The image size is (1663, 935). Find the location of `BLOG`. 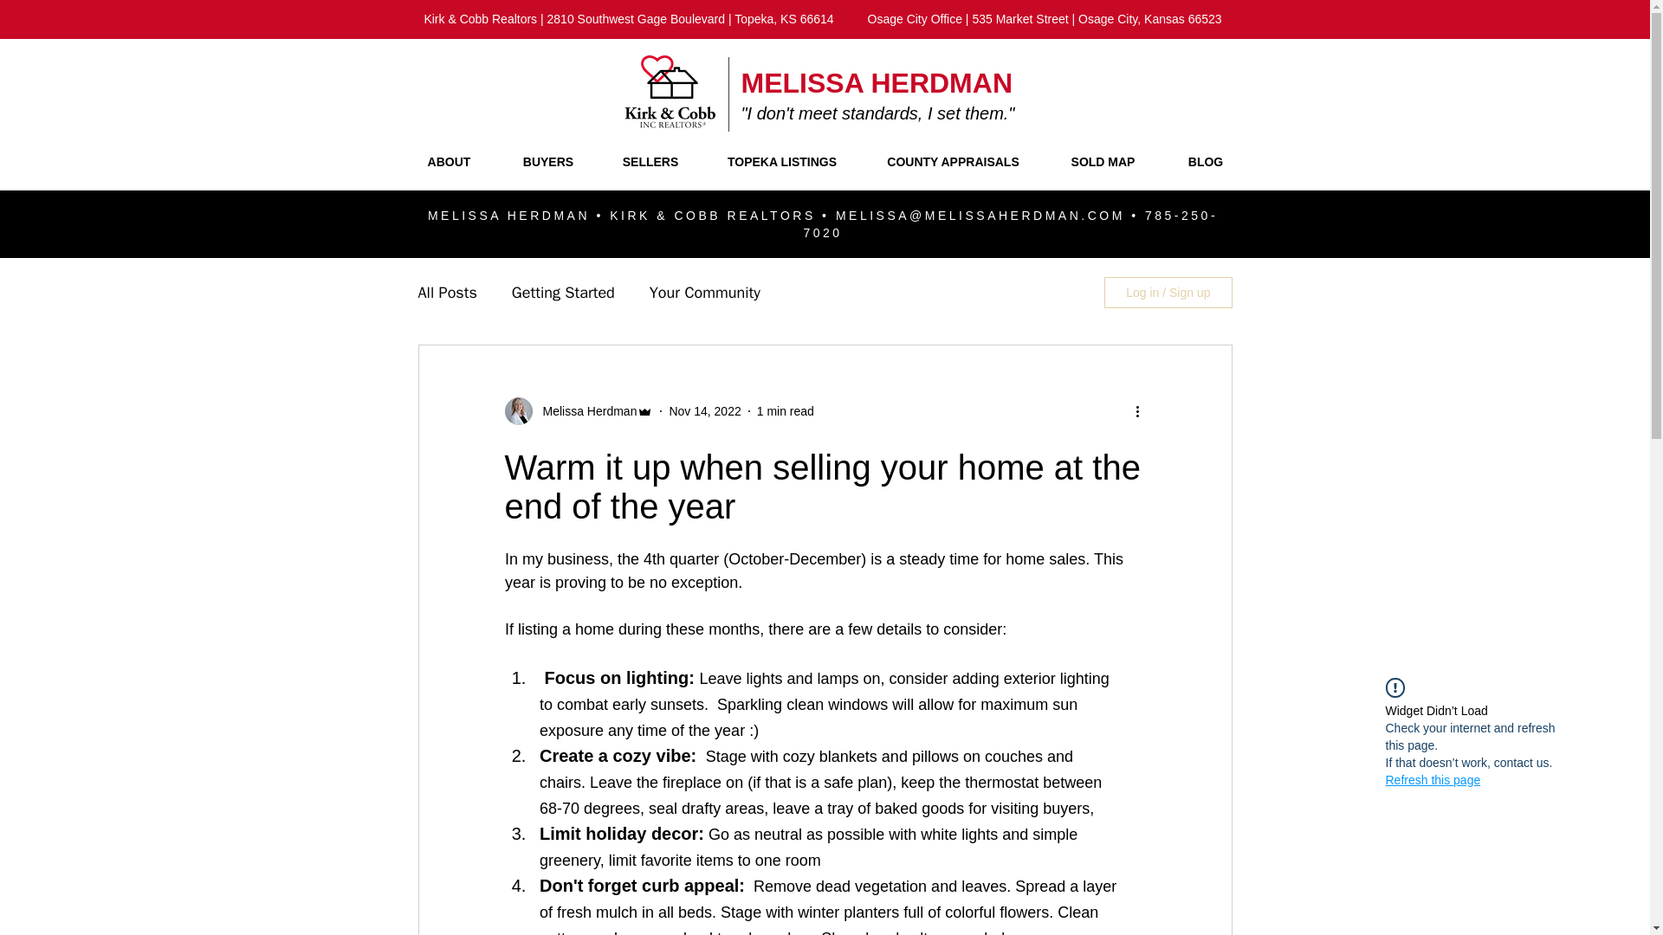

BLOG is located at coordinates (1206, 163).